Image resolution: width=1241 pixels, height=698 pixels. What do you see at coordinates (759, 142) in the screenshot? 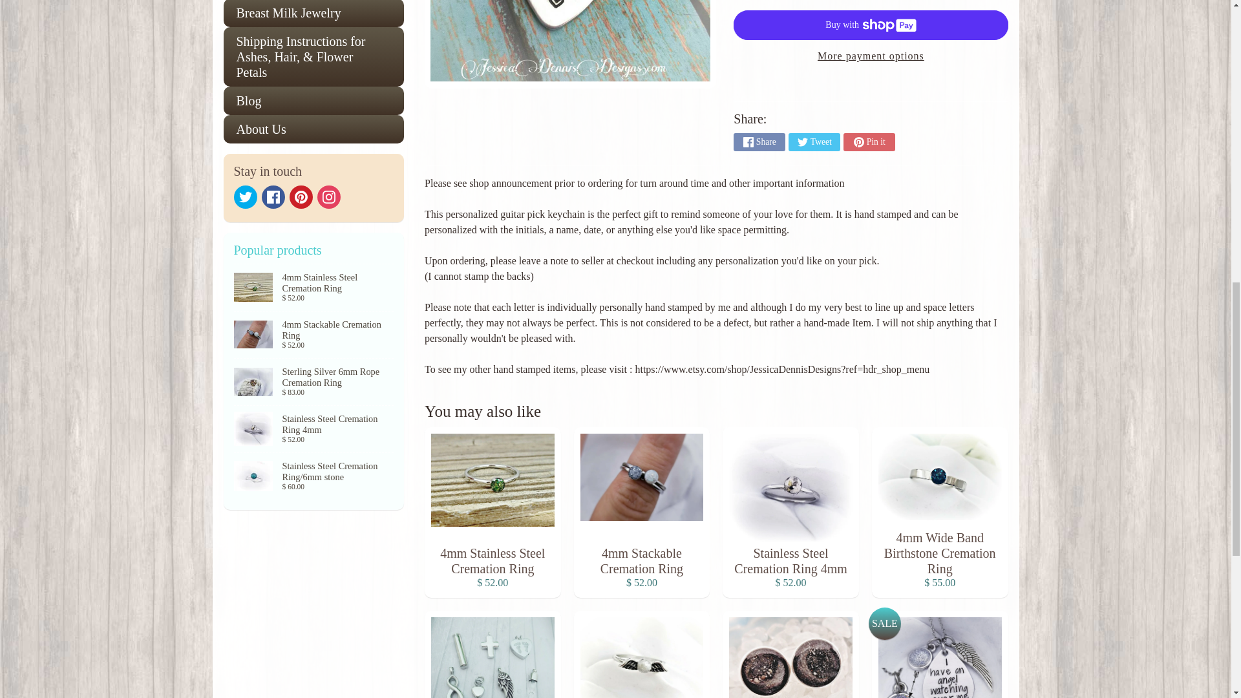
I see `Share on Facebook` at bounding box center [759, 142].